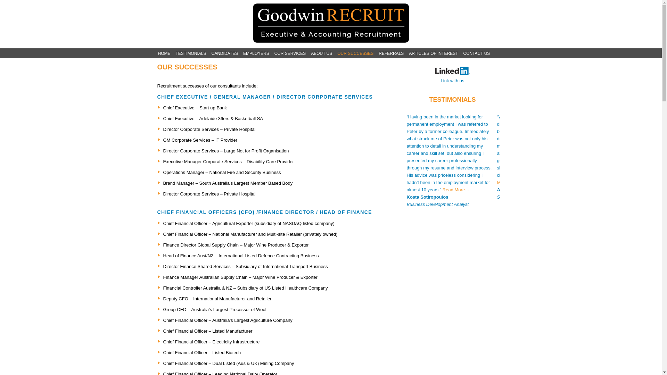 This screenshot has height=375, width=667. I want to click on OUR SUCCESSES, so click(355, 53).